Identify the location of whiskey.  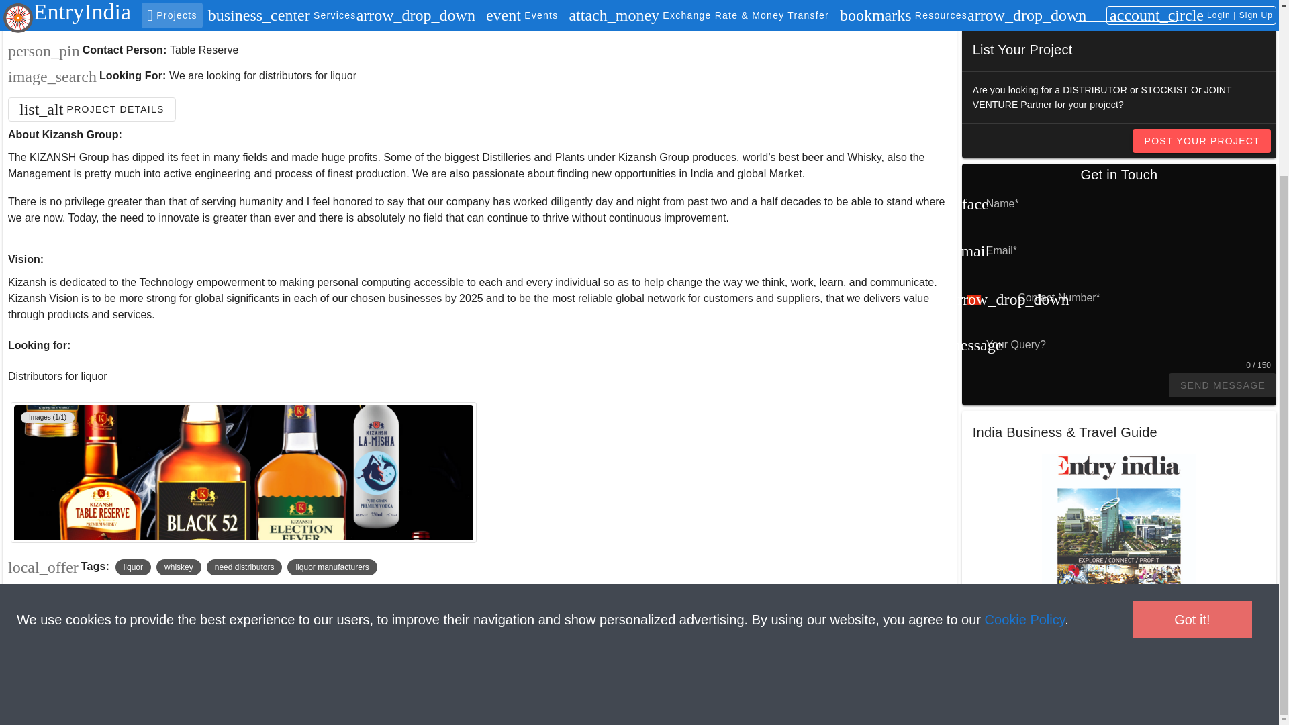
(179, 567).